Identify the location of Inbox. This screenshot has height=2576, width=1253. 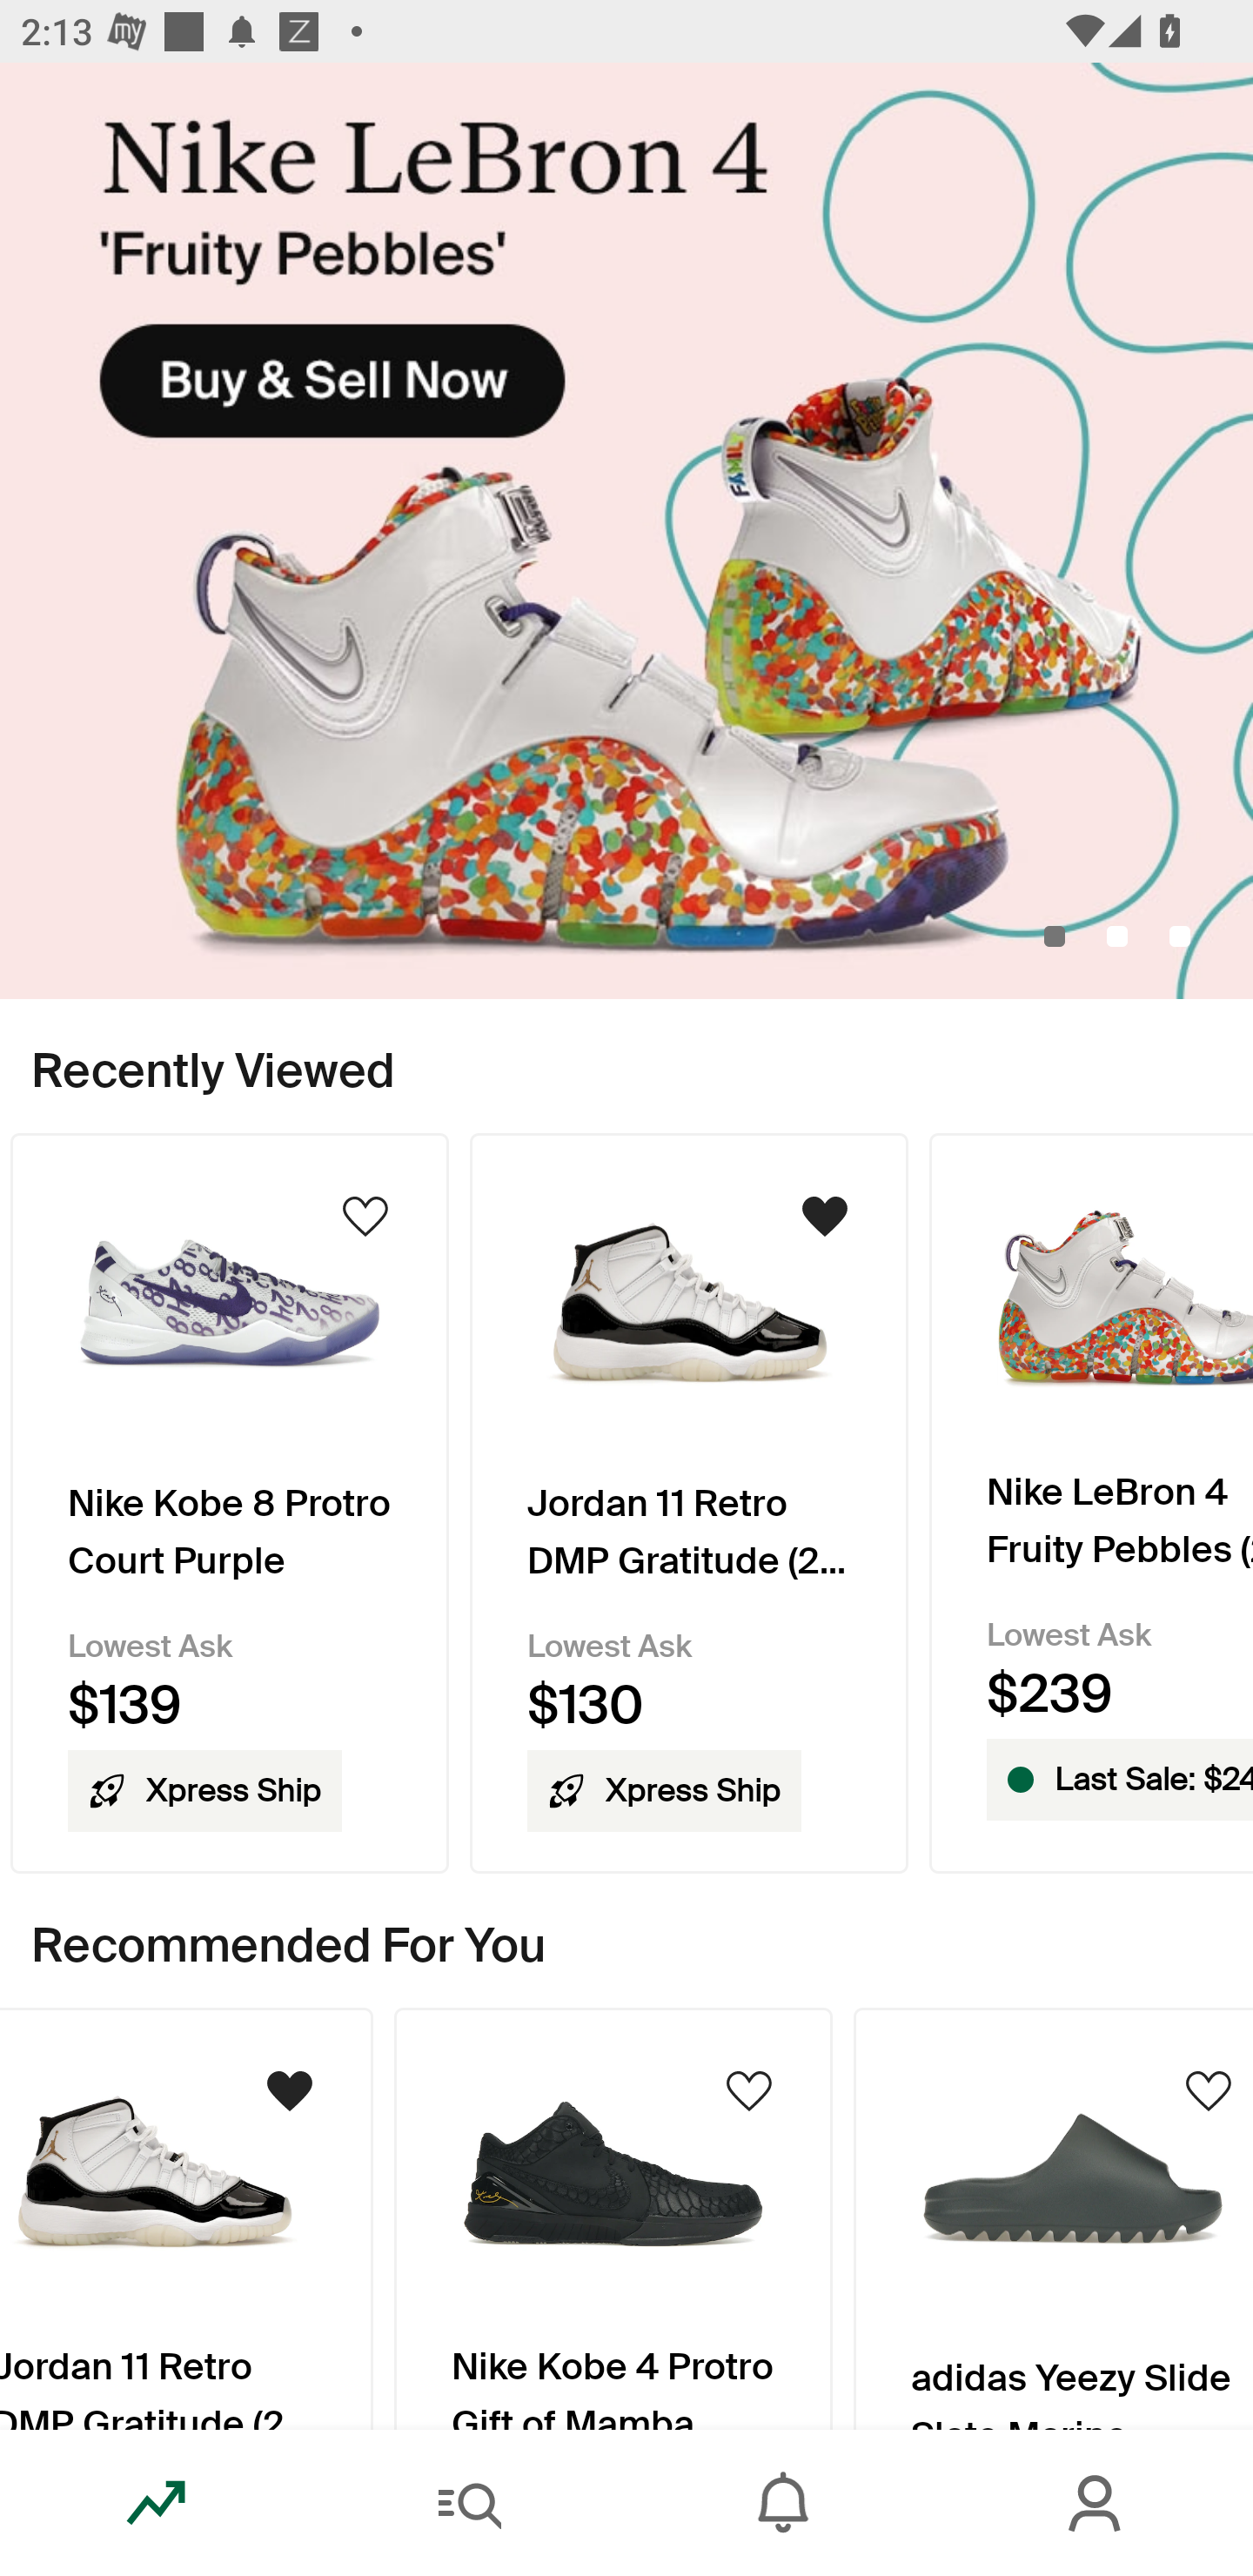
(783, 2503).